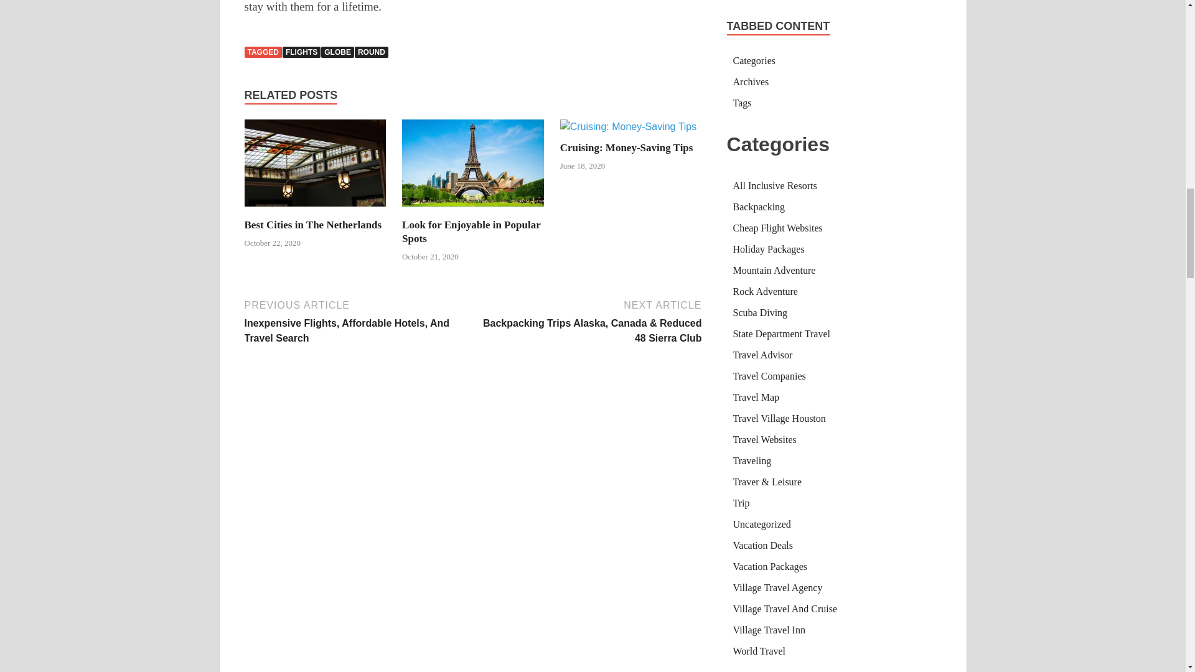 This screenshot has height=672, width=1195. Describe the element at coordinates (312, 225) in the screenshot. I see `Best Cities in The Netherlands` at that location.